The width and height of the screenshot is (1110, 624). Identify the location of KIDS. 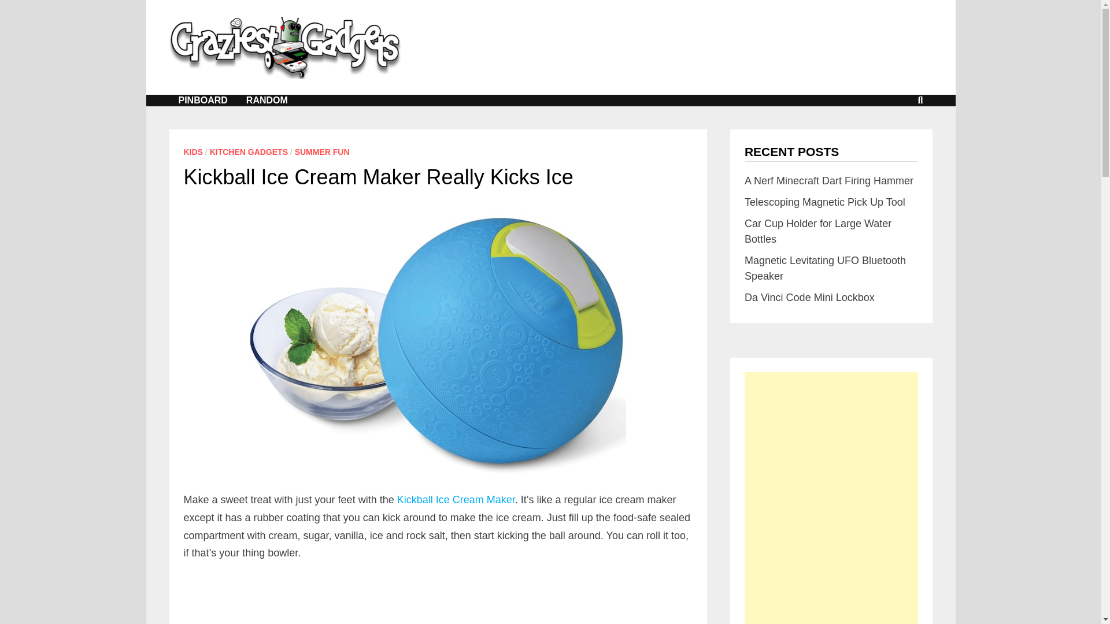
(193, 151).